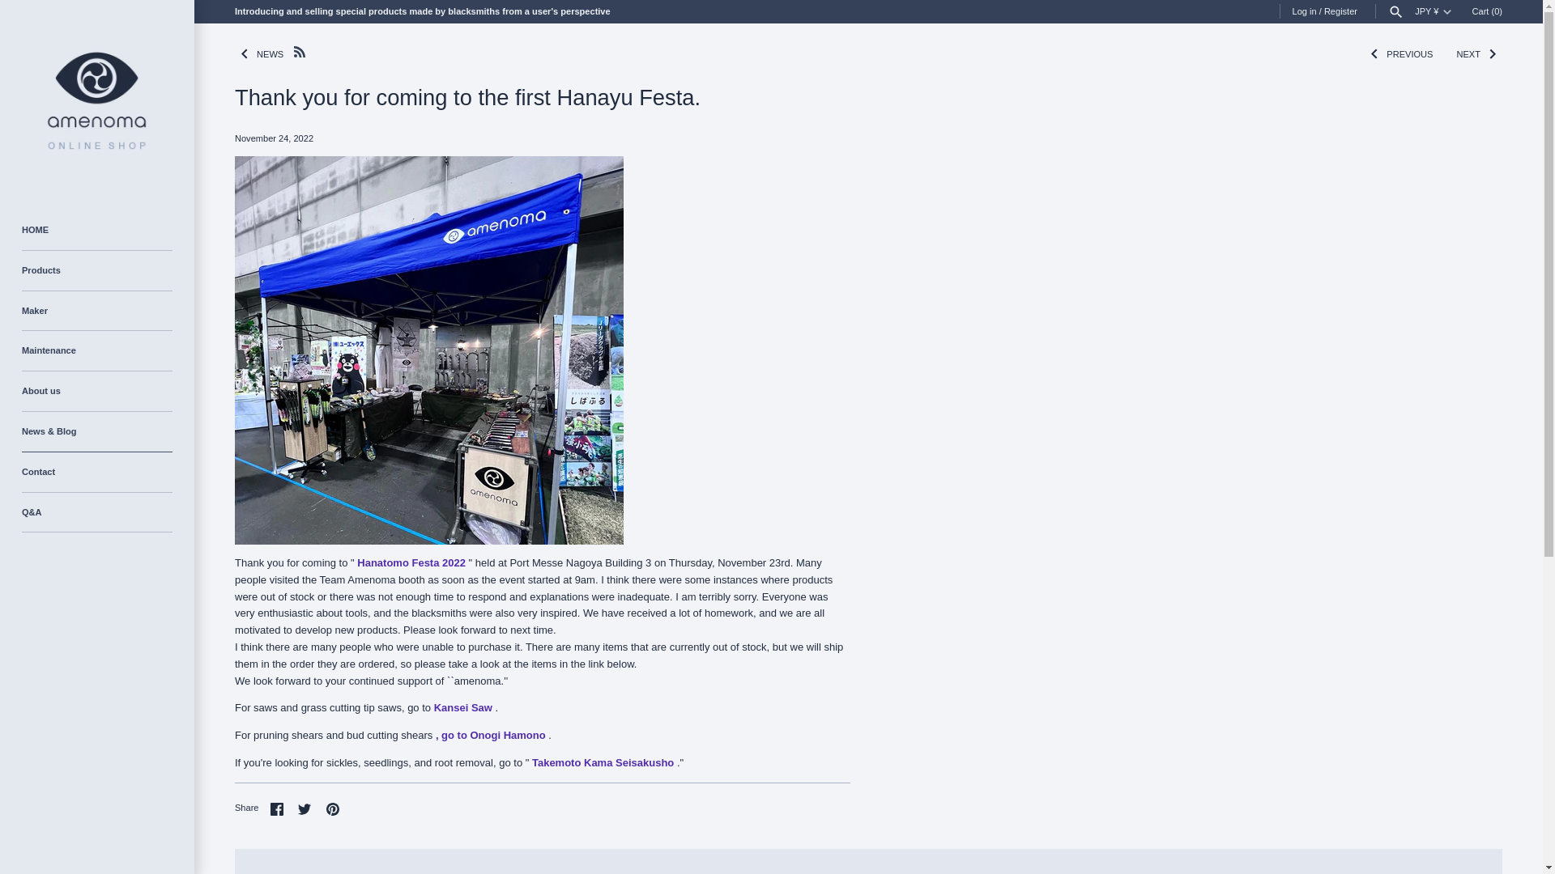  Describe the element at coordinates (332, 809) in the screenshot. I see `Pinterest` at that location.